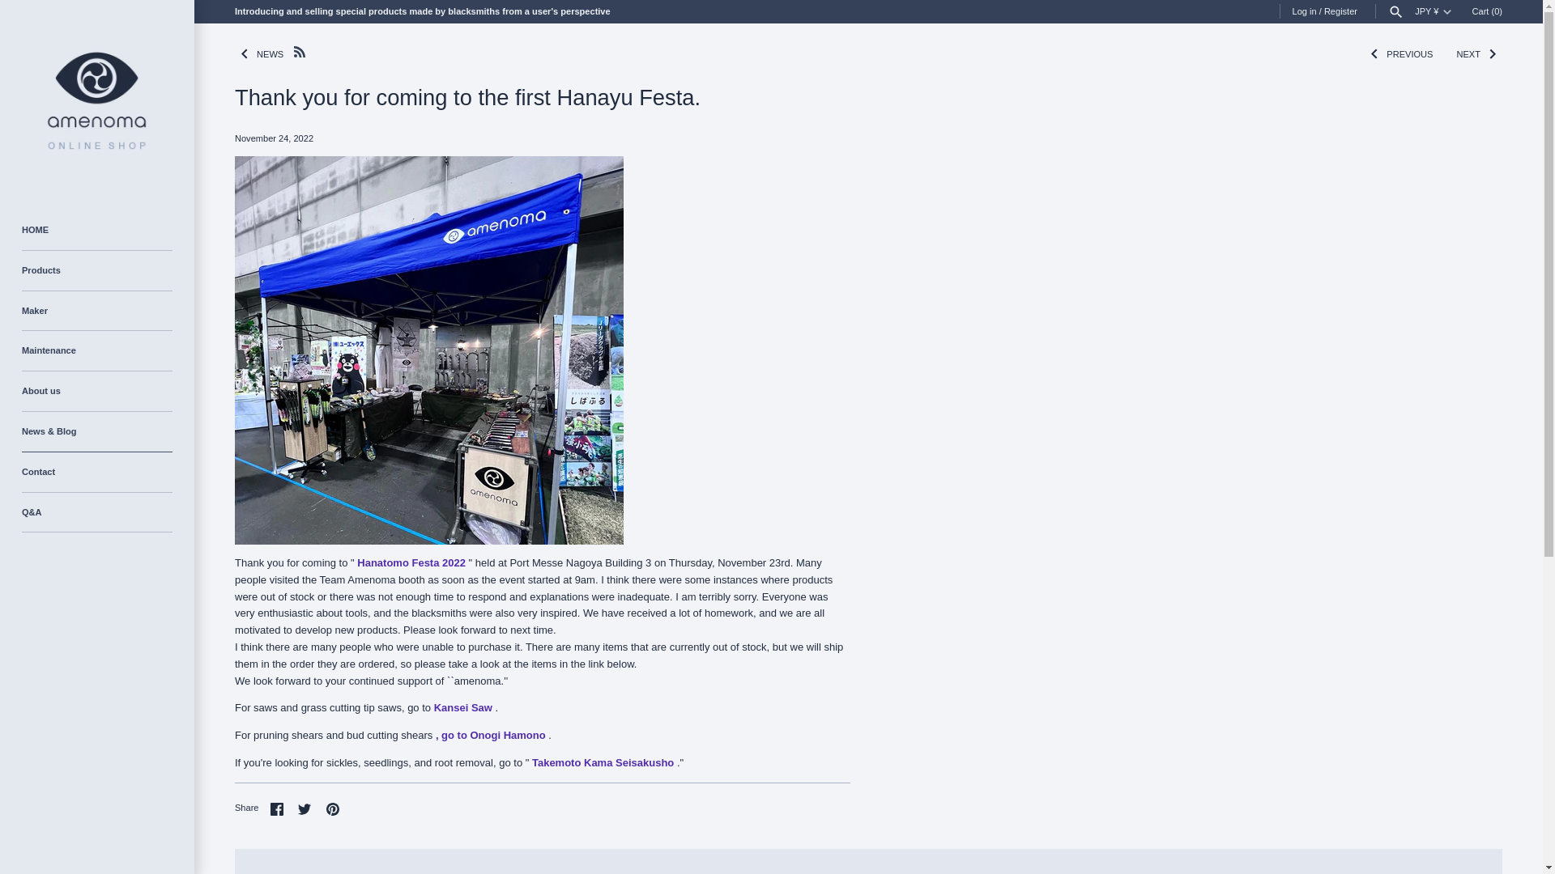  Describe the element at coordinates (332, 809) in the screenshot. I see `Pinterest` at that location.